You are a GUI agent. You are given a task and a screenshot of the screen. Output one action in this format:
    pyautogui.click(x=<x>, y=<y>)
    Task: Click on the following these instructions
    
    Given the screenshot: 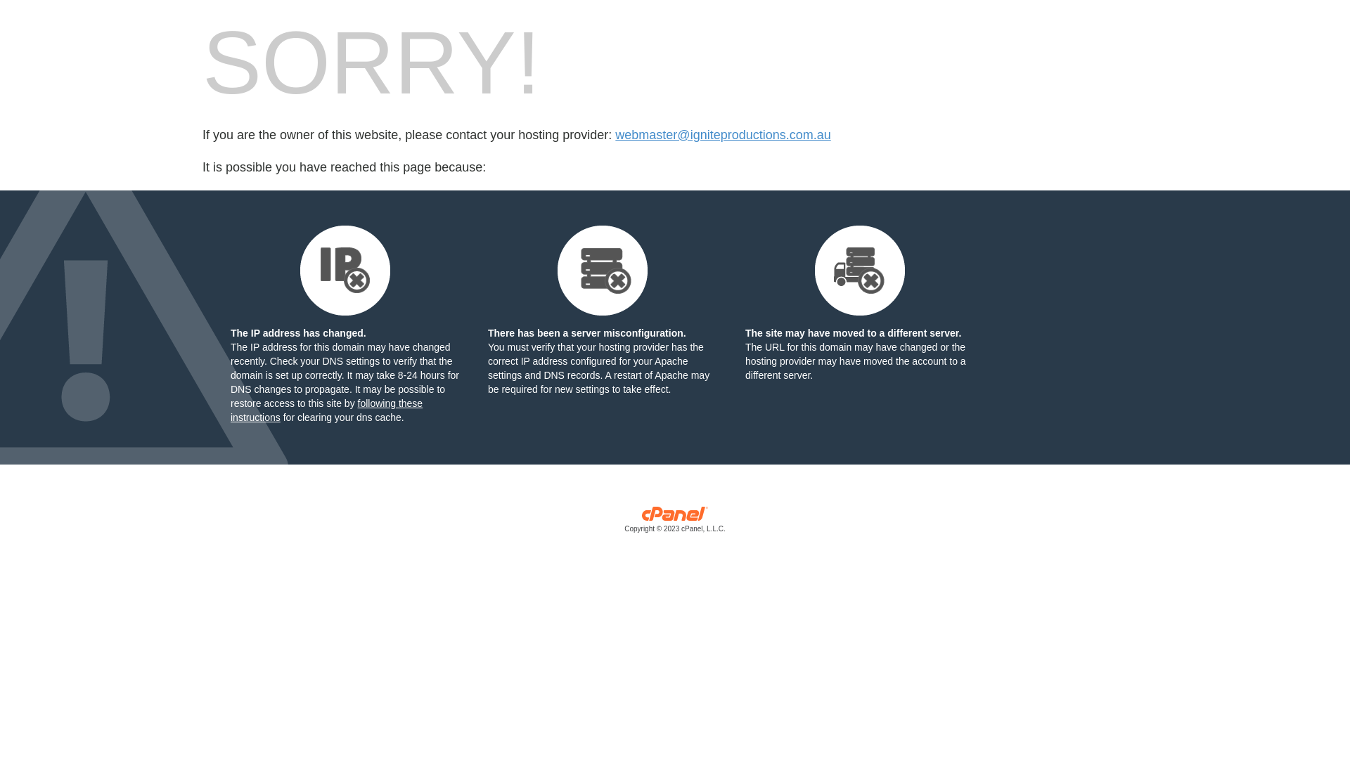 What is the action you would take?
    pyautogui.click(x=326, y=410)
    